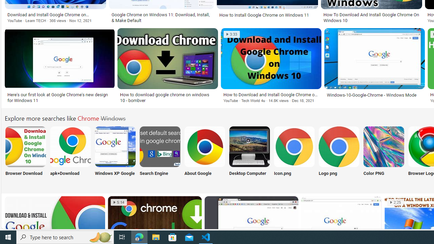 The height and width of the screenshot is (244, 434). What do you see at coordinates (205, 155) in the screenshot?
I see `About Google` at bounding box center [205, 155].